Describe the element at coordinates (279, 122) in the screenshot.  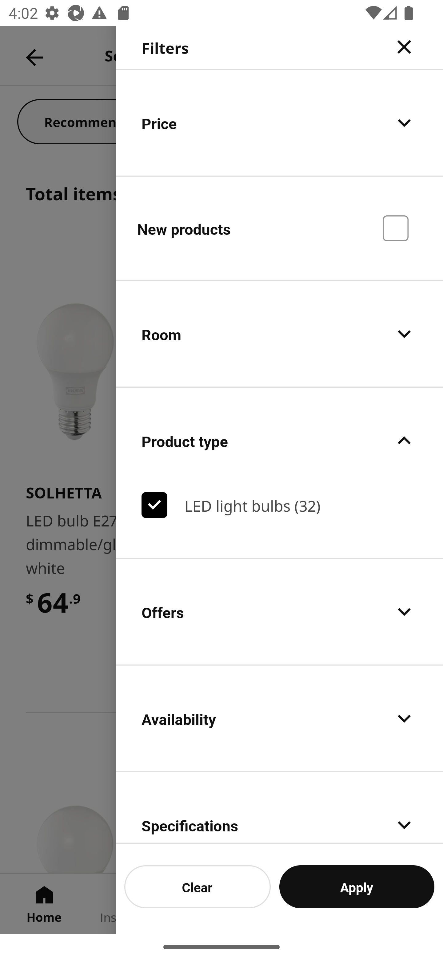
I see `Price` at that location.